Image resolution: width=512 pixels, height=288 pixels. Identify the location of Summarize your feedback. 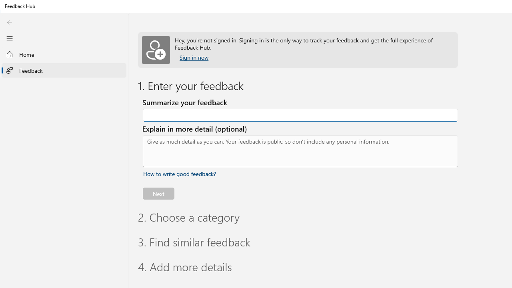
(300, 115).